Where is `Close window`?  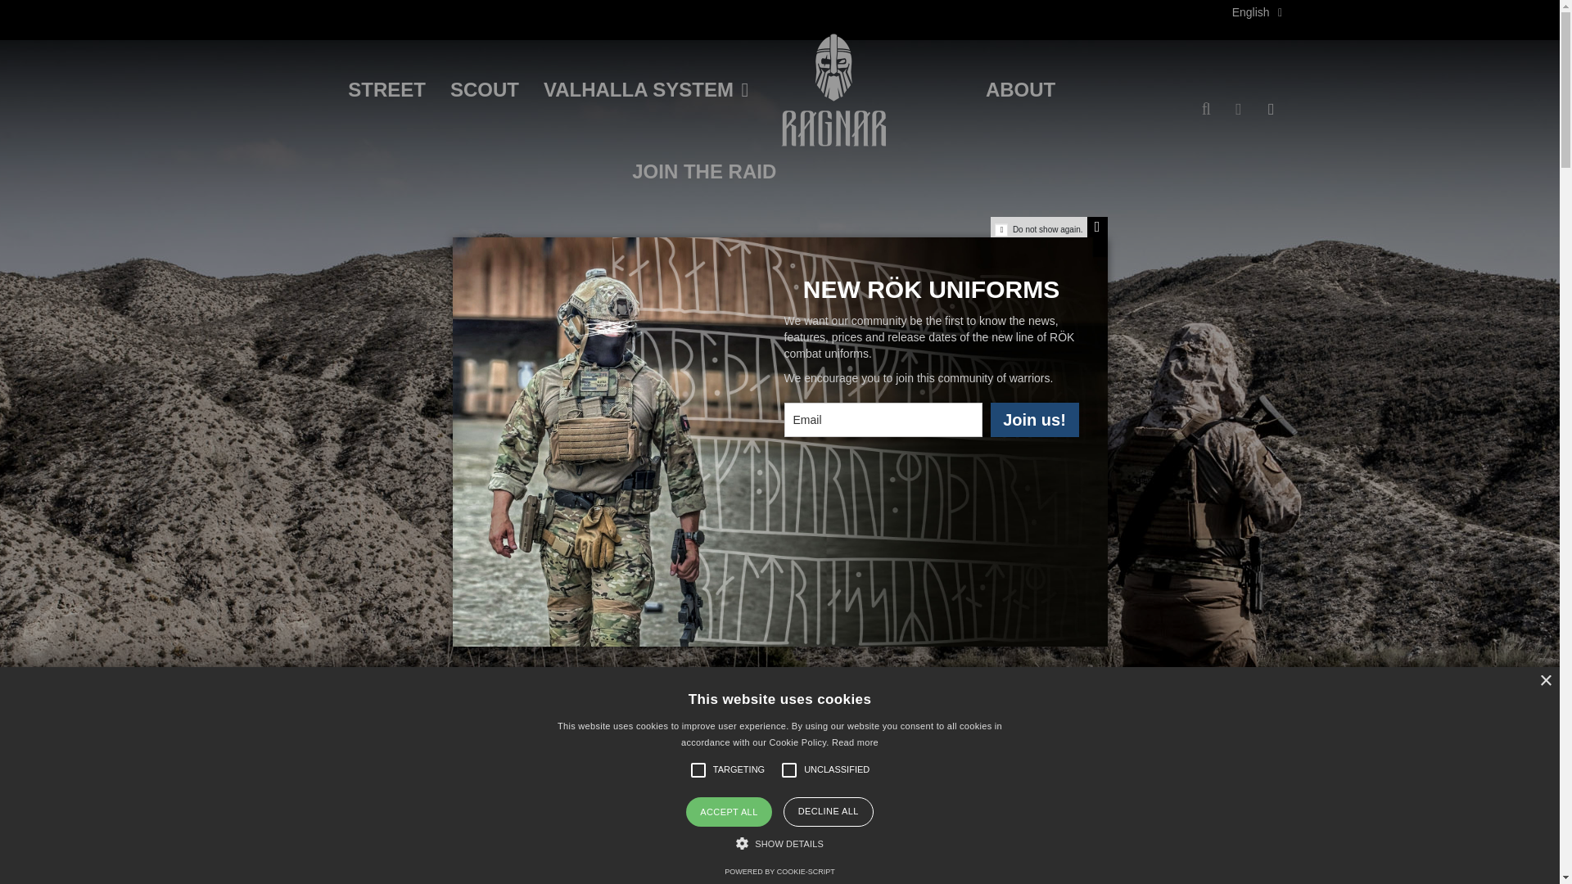
Close window is located at coordinates (1097, 227).